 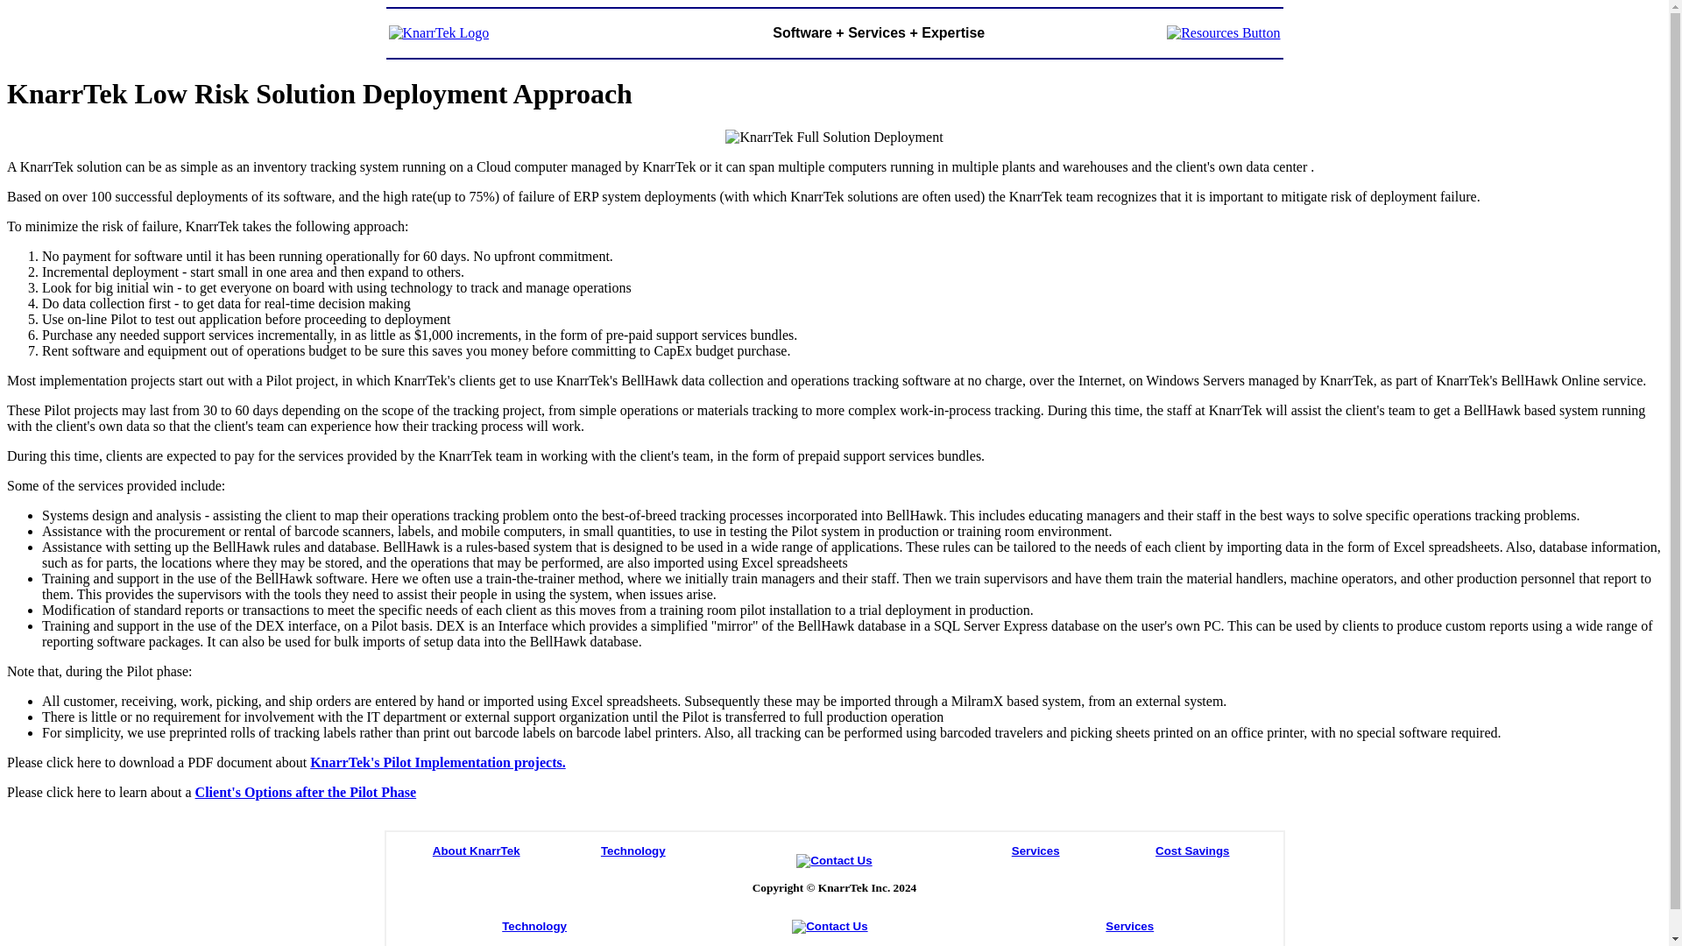 I want to click on Services, so click(x=1035, y=851).